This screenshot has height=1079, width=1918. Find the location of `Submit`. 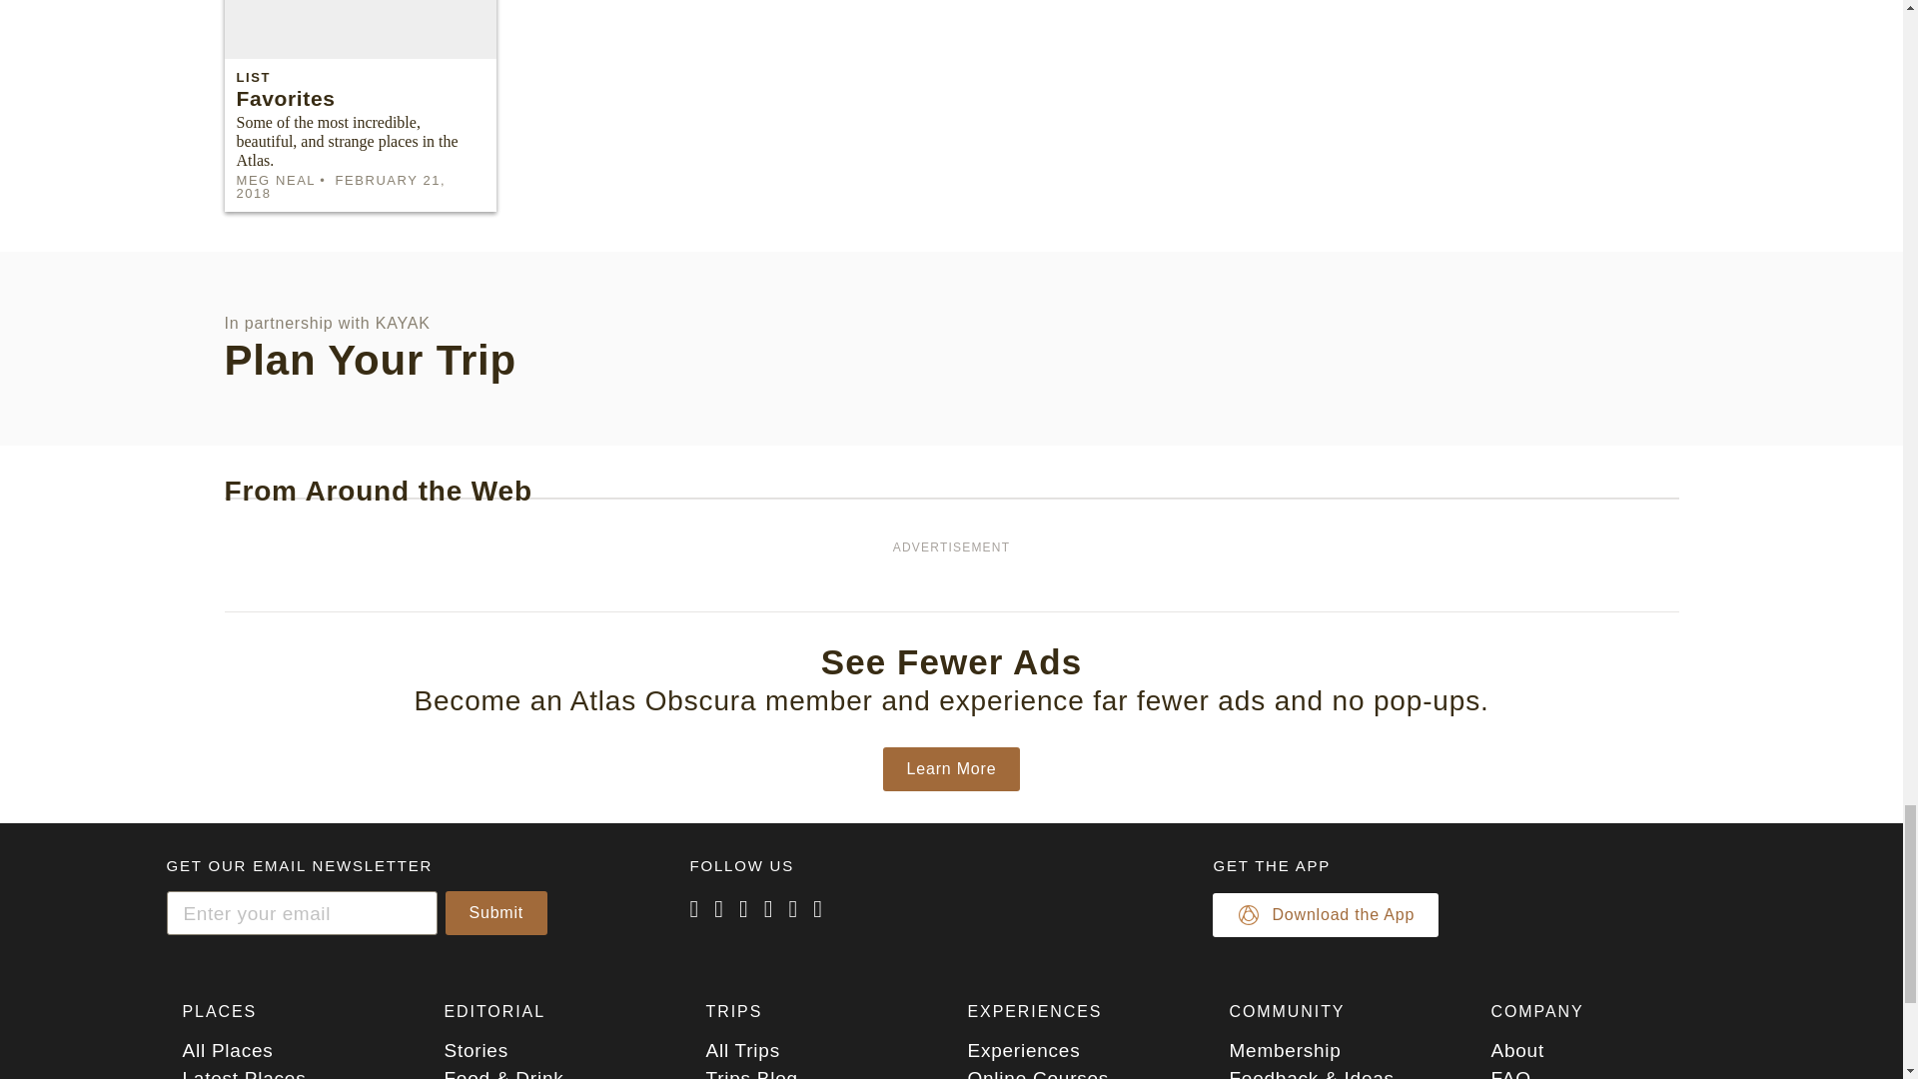

Submit is located at coordinates (496, 913).